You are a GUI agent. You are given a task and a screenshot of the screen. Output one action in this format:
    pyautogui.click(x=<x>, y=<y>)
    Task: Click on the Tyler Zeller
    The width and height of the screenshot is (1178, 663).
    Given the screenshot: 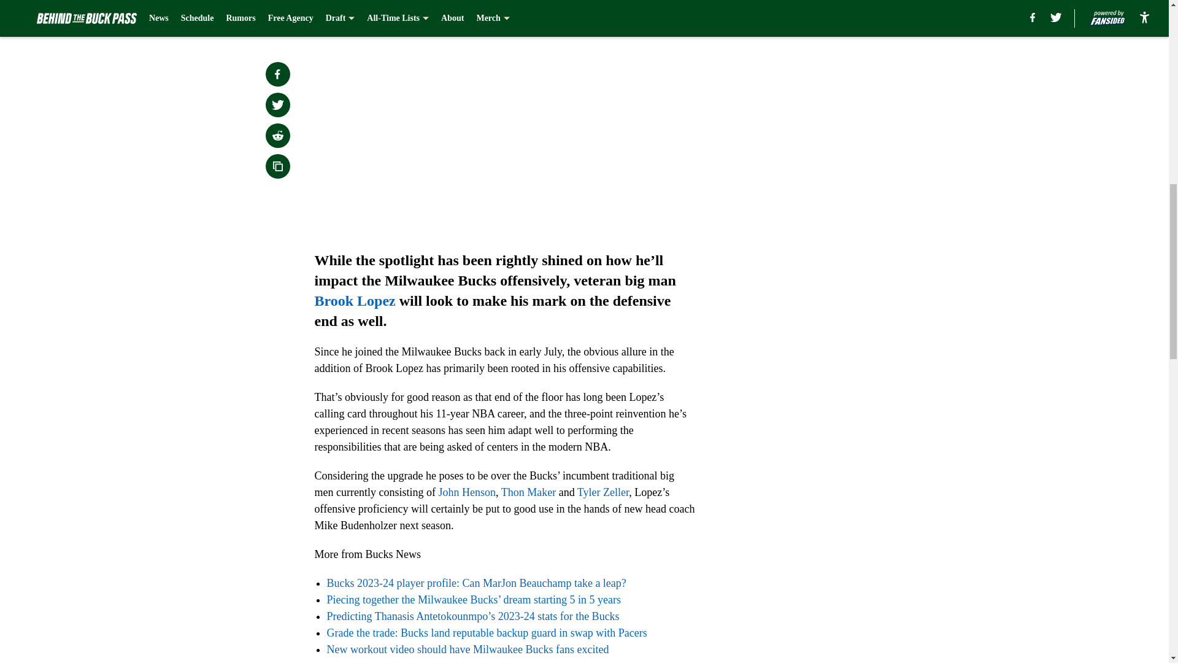 What is the action you would take?
    pyautogui.click(x=602, y=492)
    